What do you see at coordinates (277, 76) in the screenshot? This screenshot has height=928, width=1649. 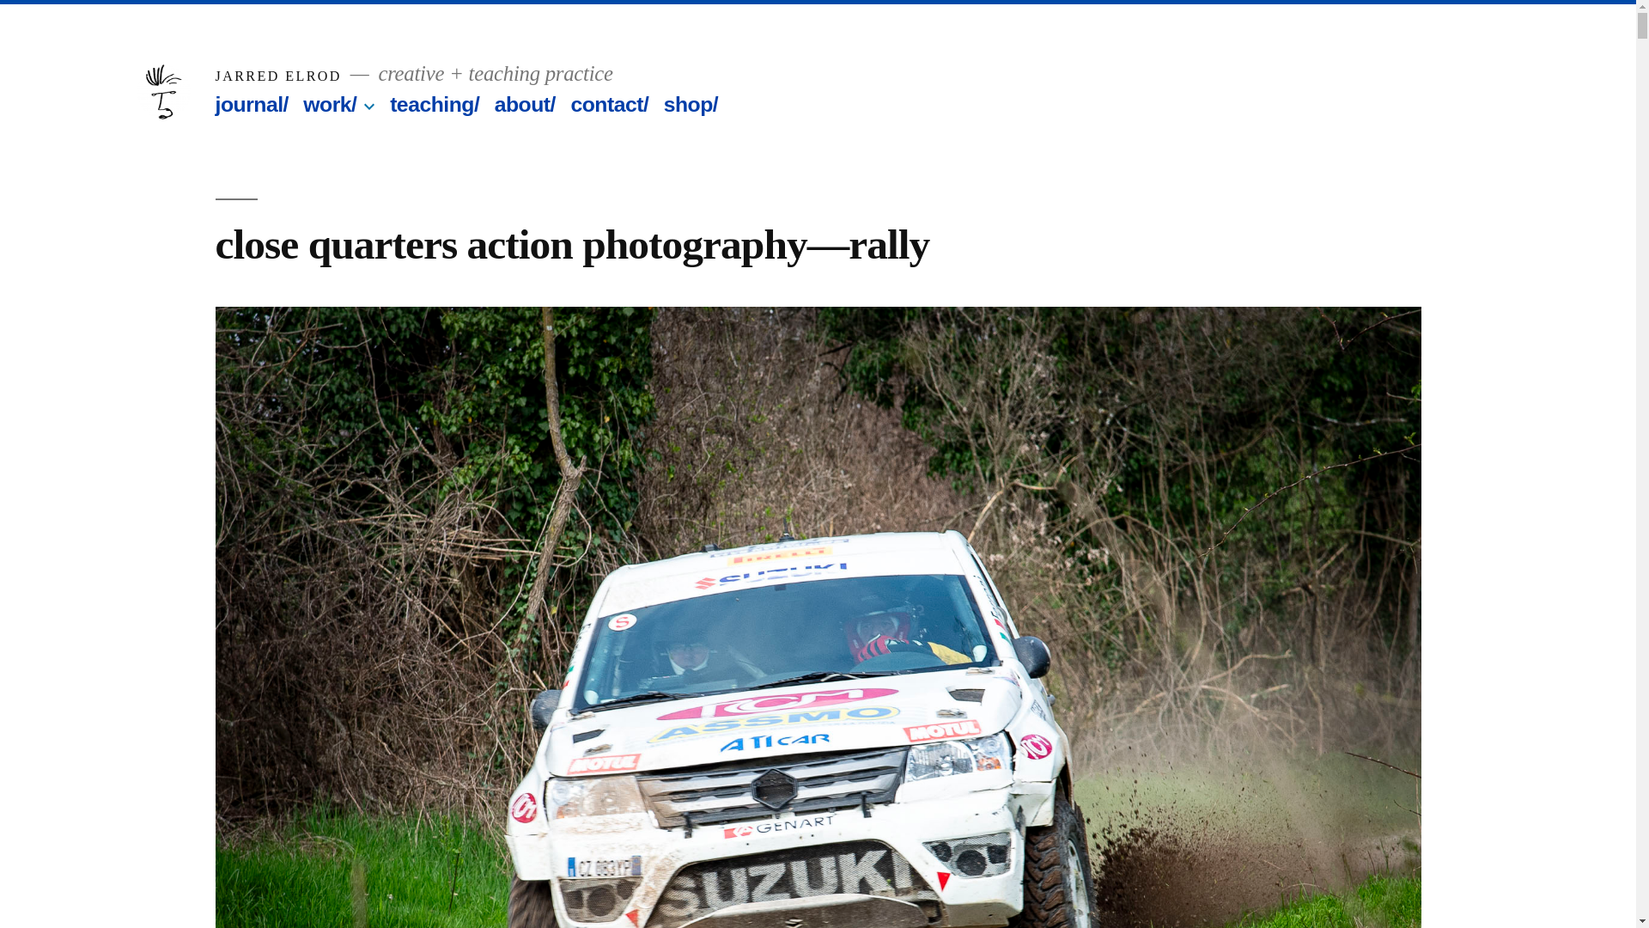 I see `JARRED ELROD` at bounding box center [277, 76].